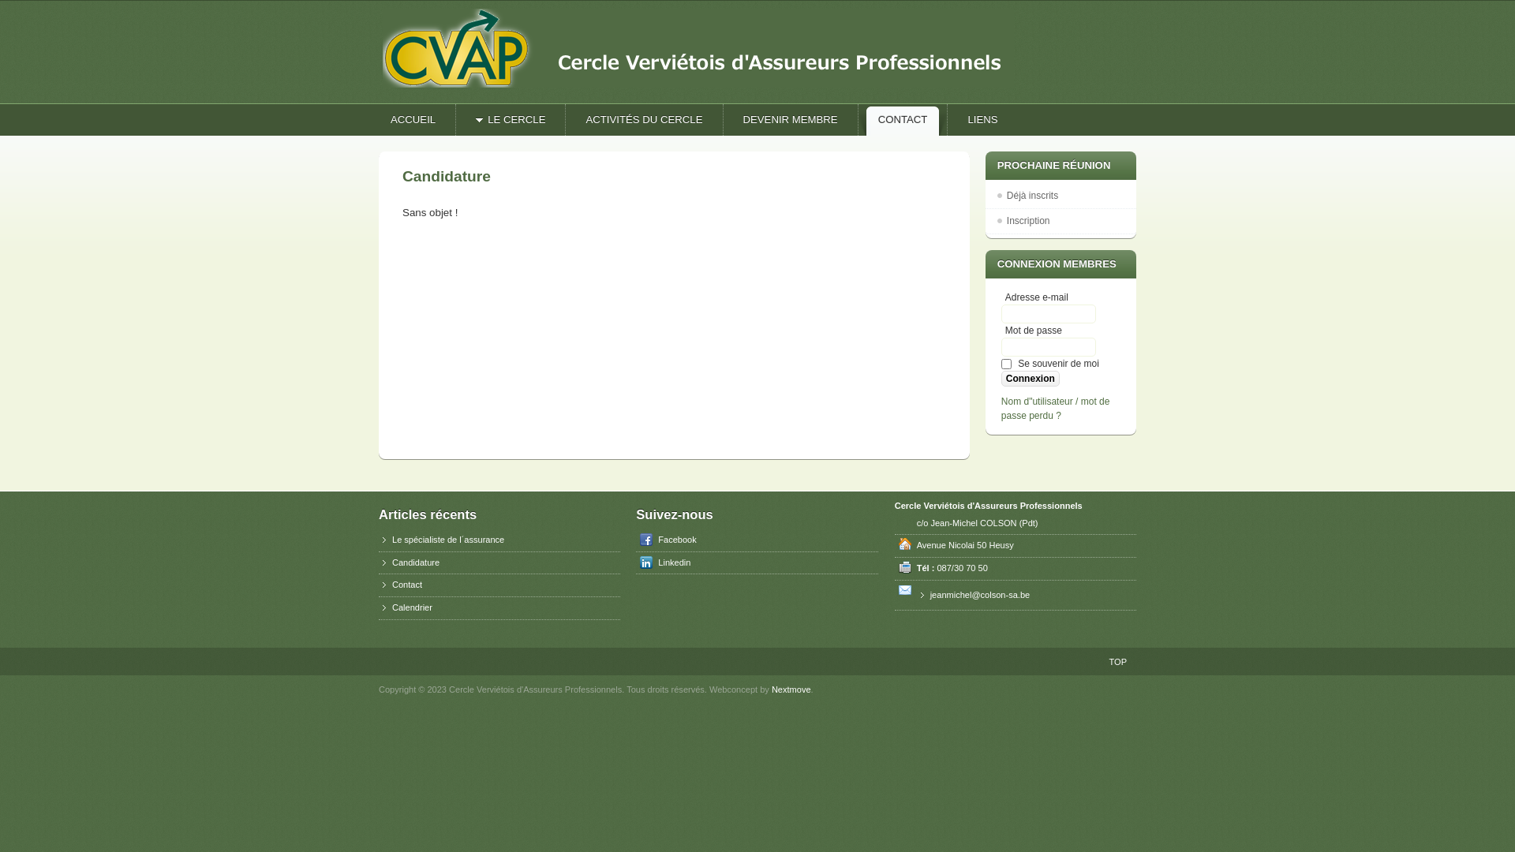 Image resolution: width=1515 pixels, height=852 pixels. I want to click on CONTACT, so click(909, 120).